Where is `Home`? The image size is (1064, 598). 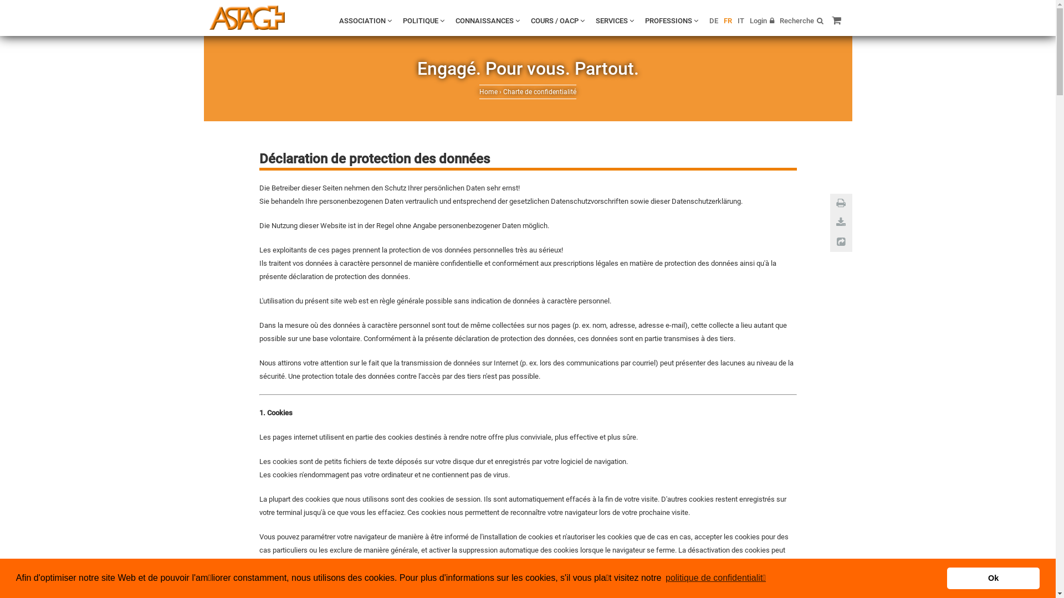 Home is located at coordinates (489, 92).